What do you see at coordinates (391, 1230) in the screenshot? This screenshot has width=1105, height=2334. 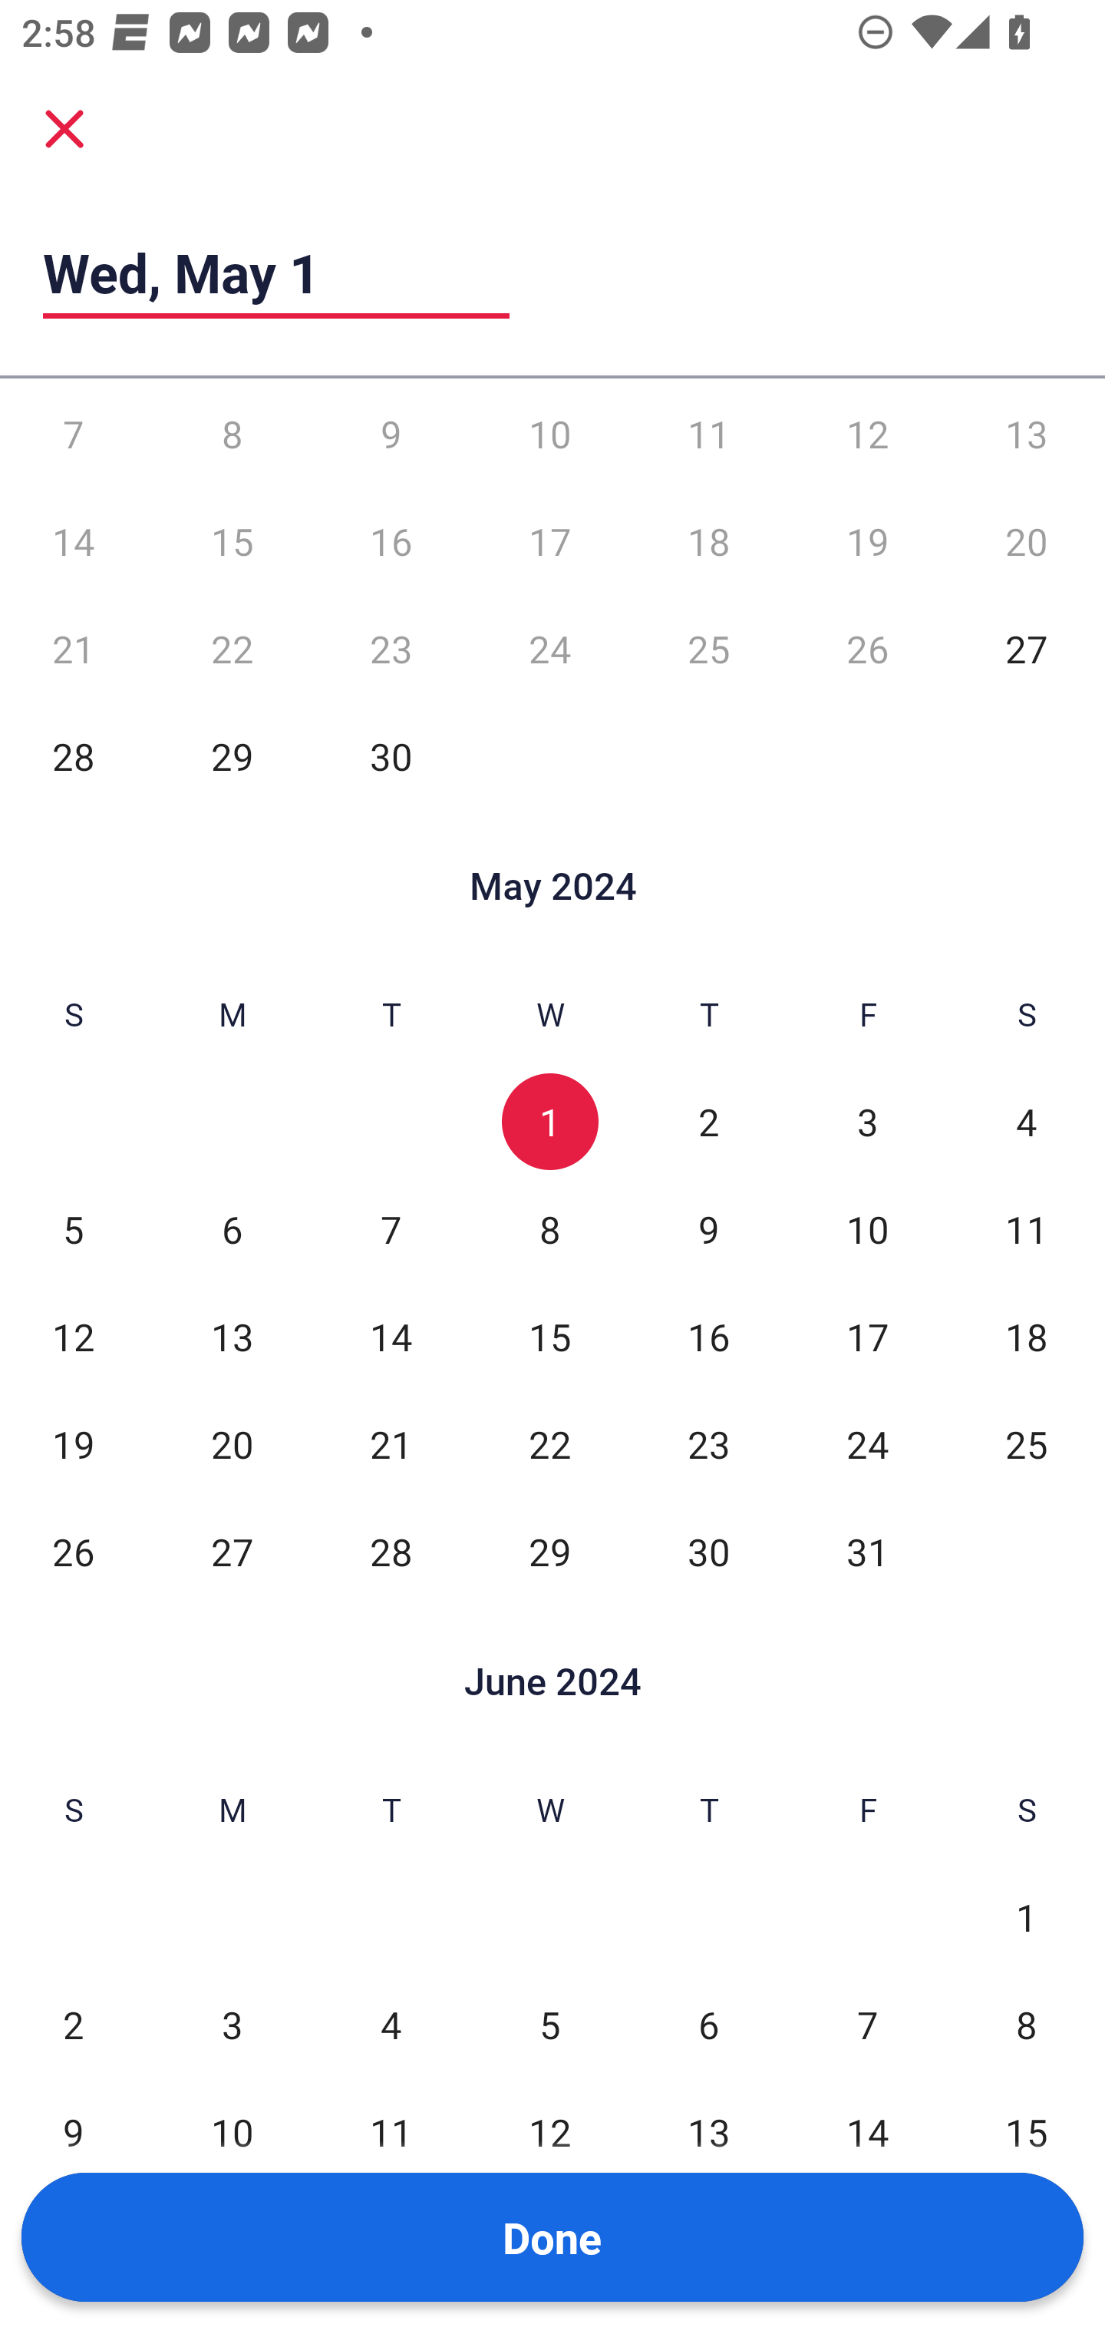 I see `7 Tue, May 7, Not Selected` at bounding box center [391, 1230].